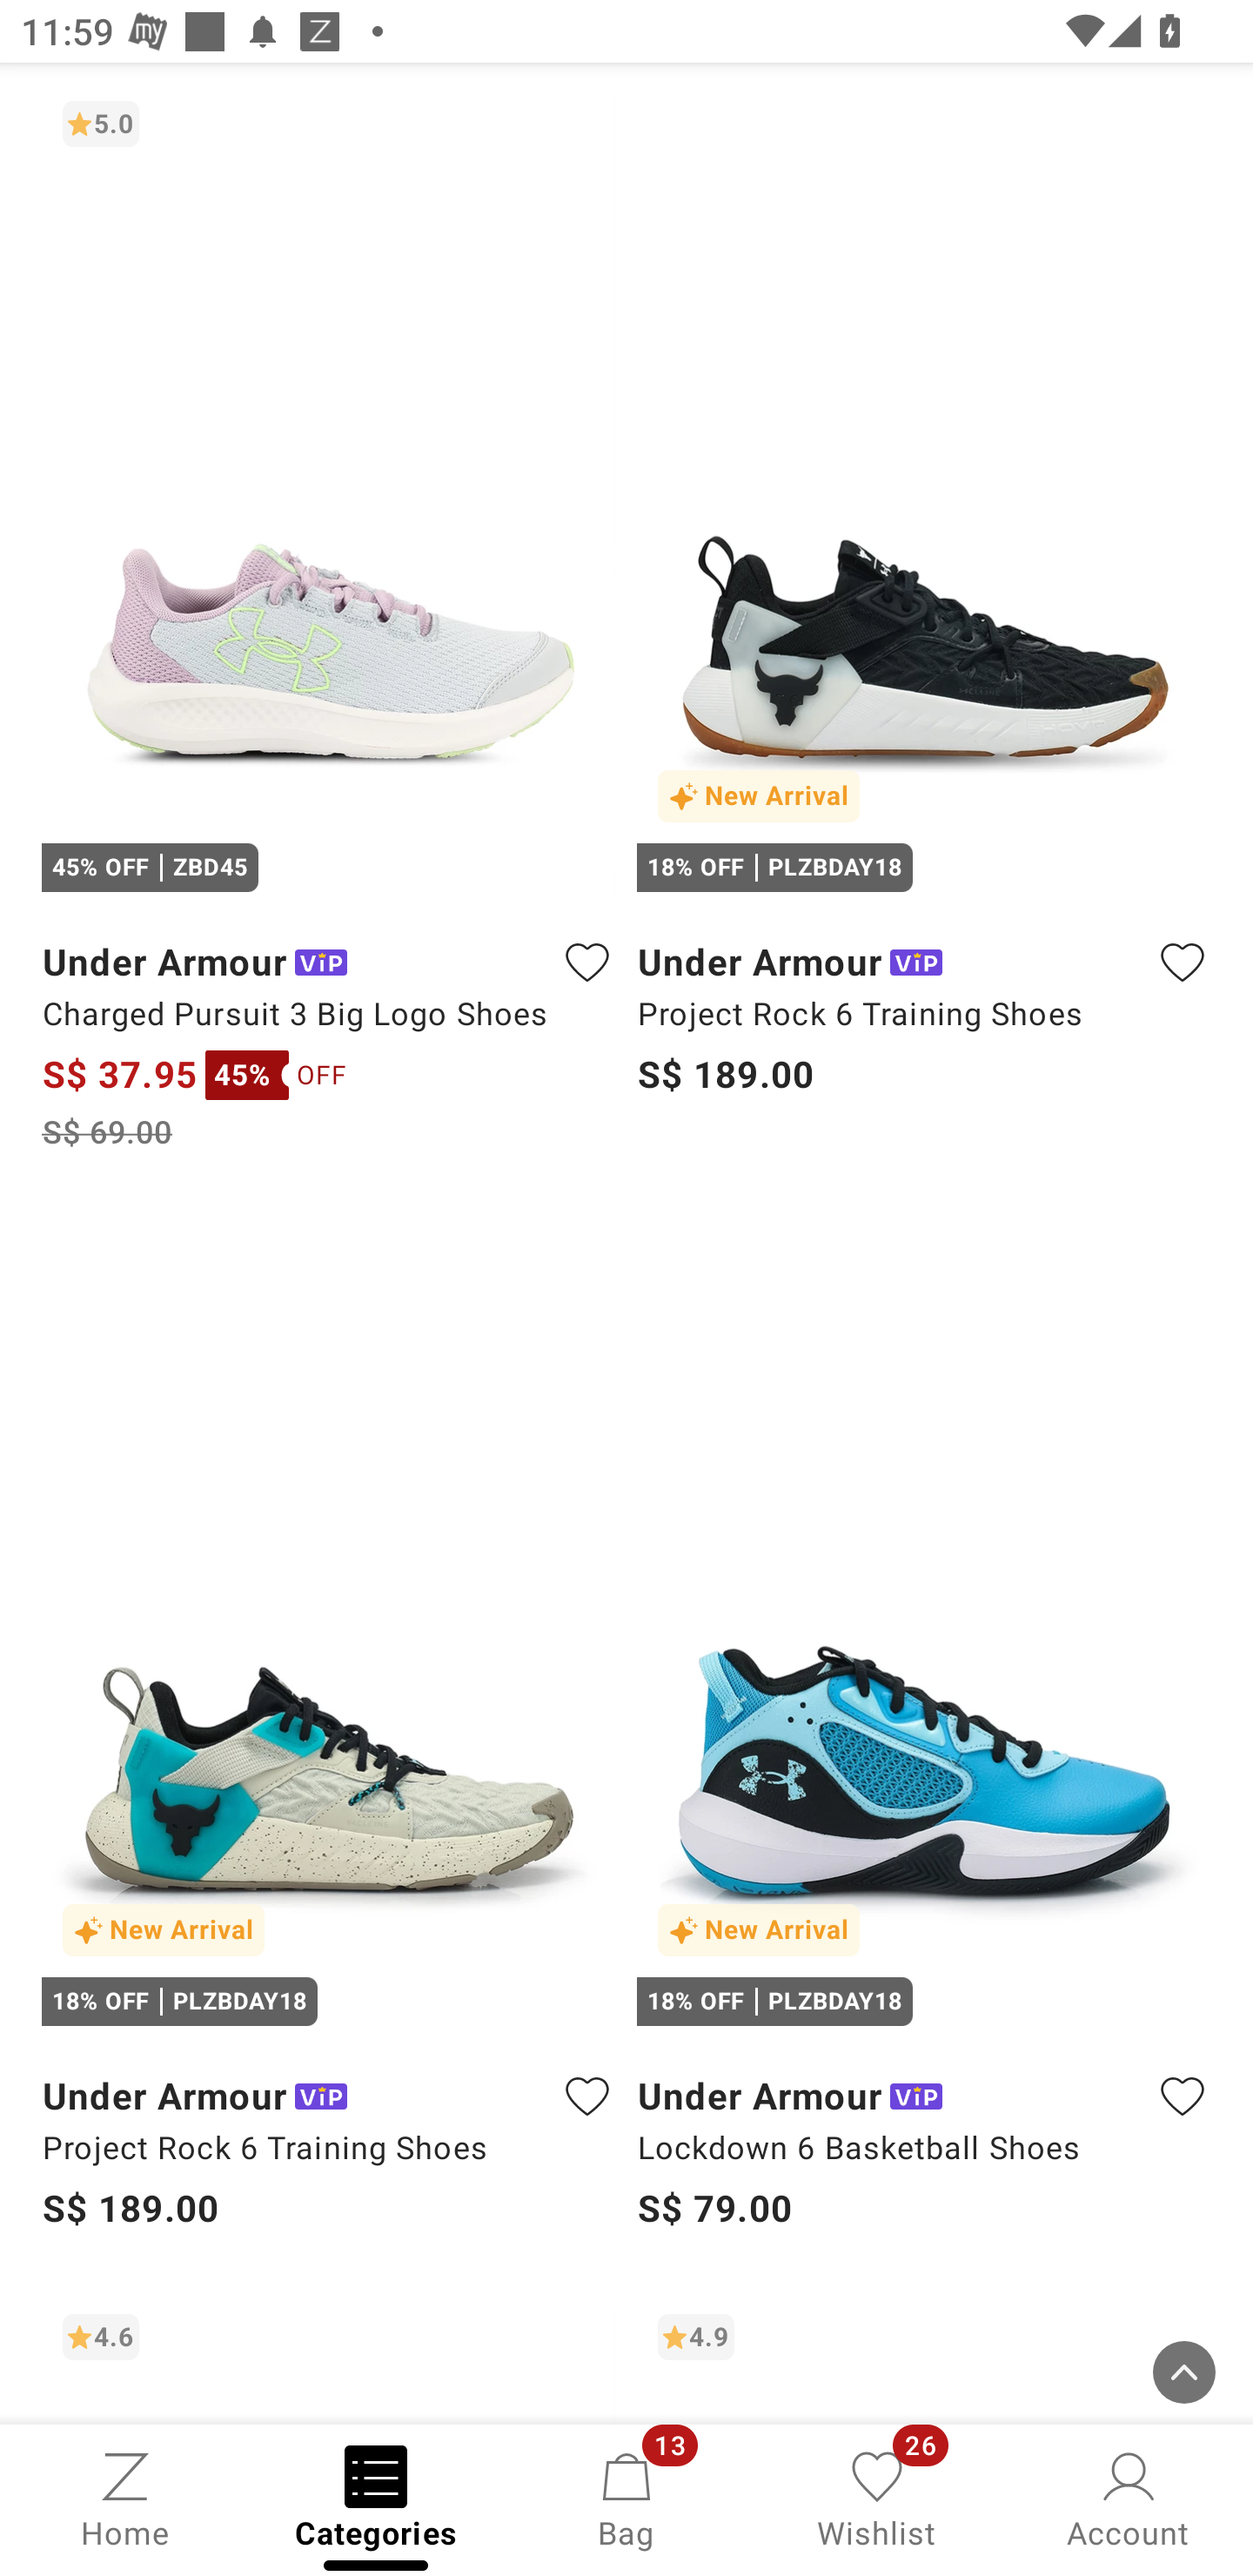 This screenshot has height=2576, width=1253. I want to click on Home, so click(125, 2498).